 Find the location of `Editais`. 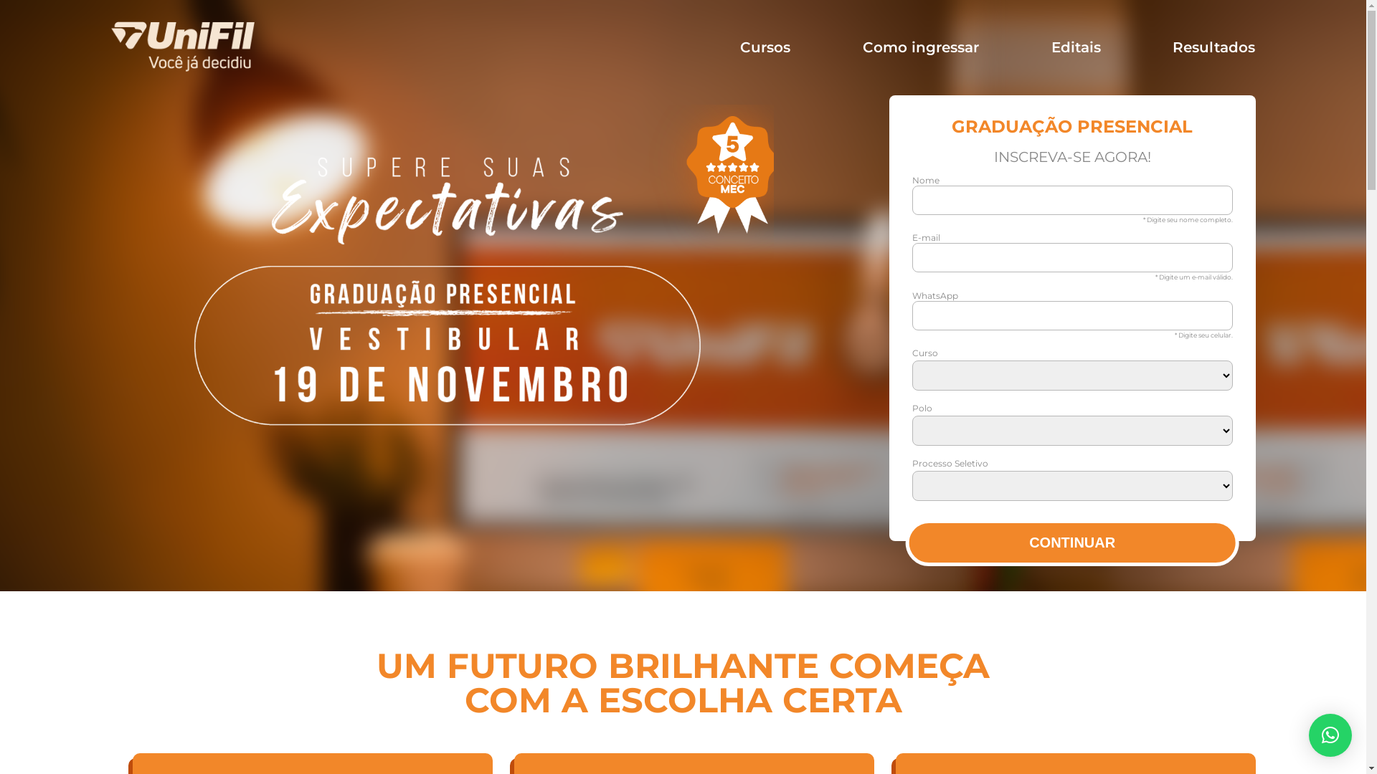

Editais is located at coordinates (1076, 47).